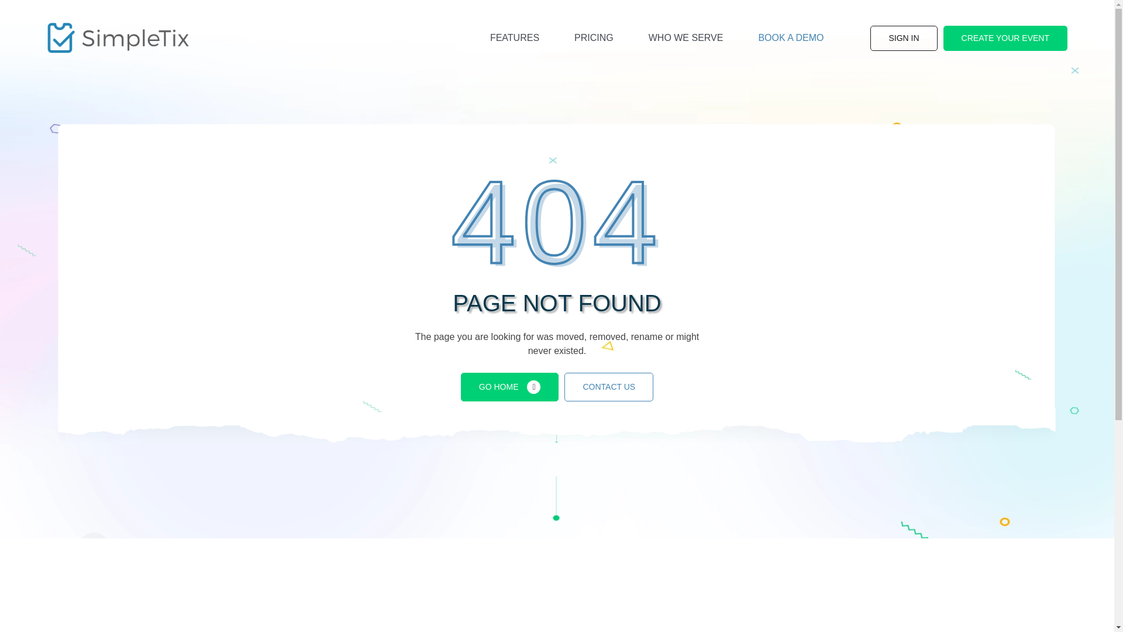 The height and width of the screenshot is (632, 1123). What do you see at coordinates (791, 37) in the screenshot?
I see `BOOK A DEMO` at bounding box center [791, 37].